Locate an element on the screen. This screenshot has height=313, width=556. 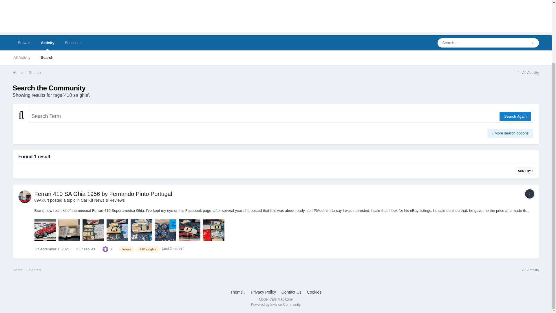
Activity is located at coordinates (47, 43).